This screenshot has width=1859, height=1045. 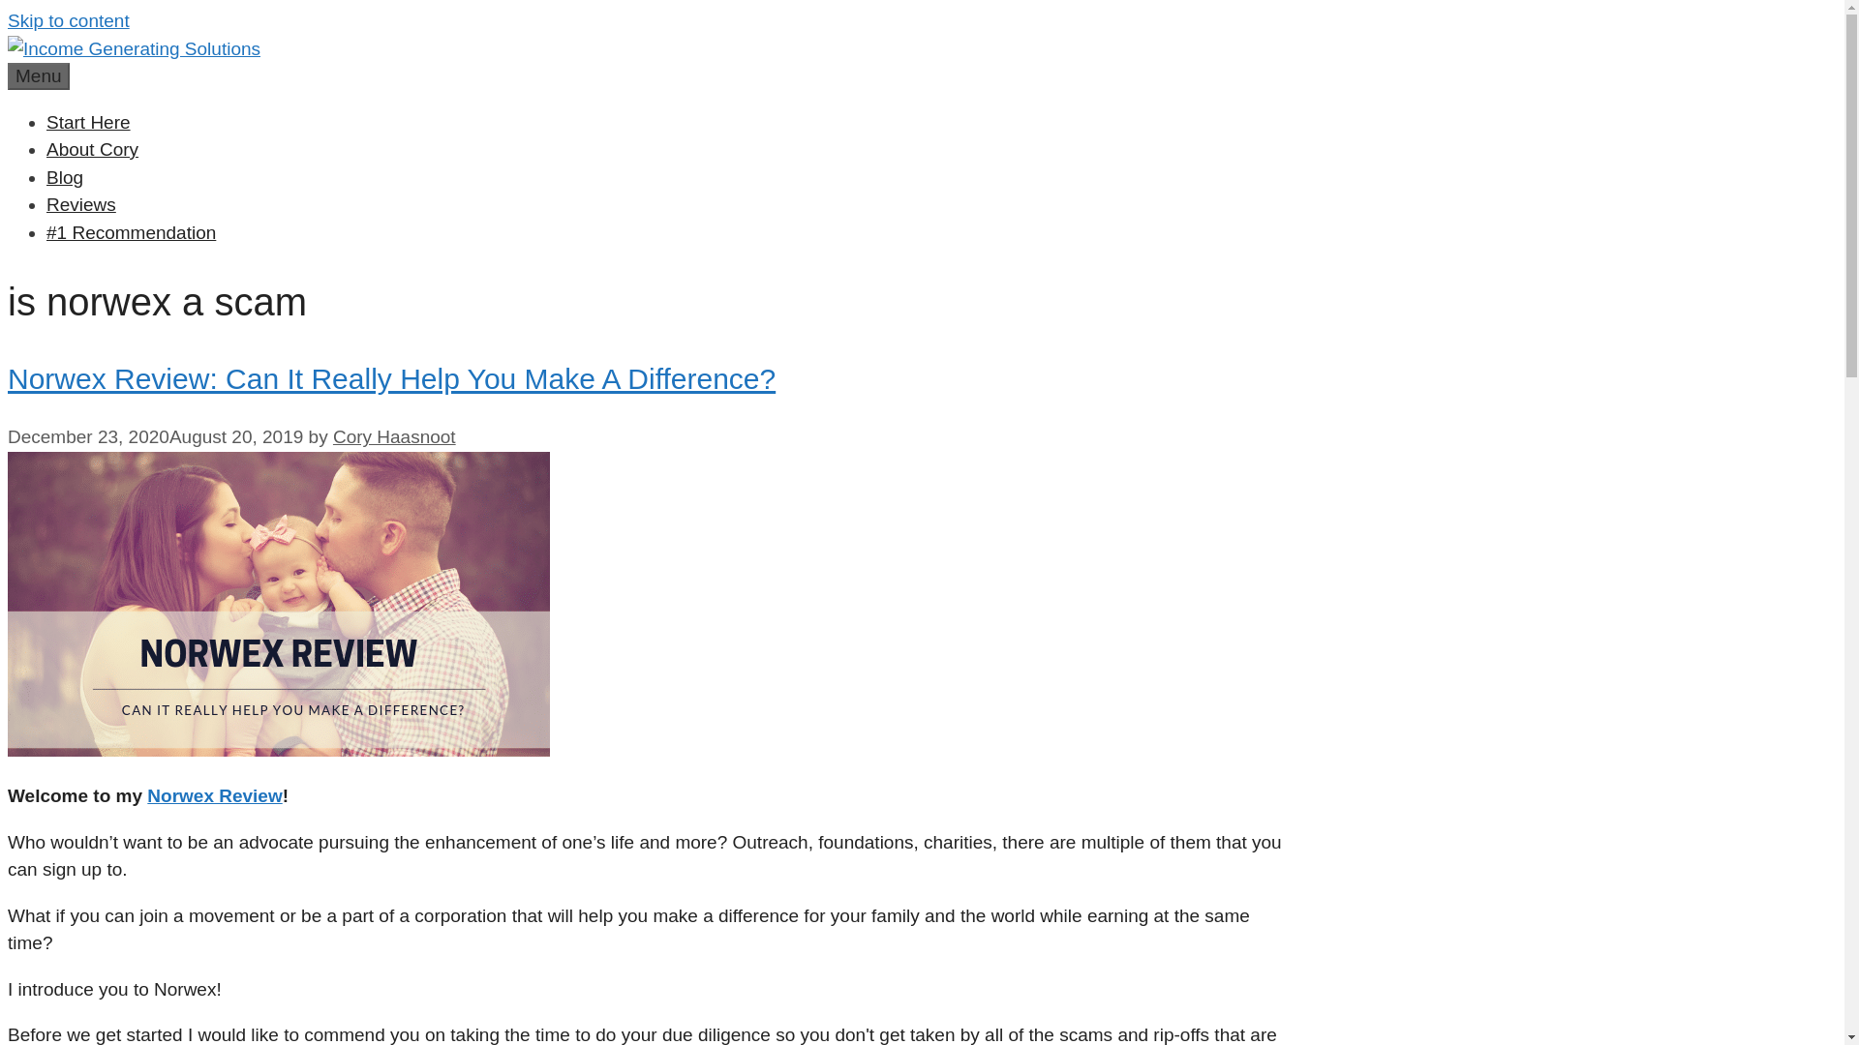 What do you see at coordinates (134, 48) in the screenshot?
I see `Income Generating Solutions` at bounding box center [134, 48].